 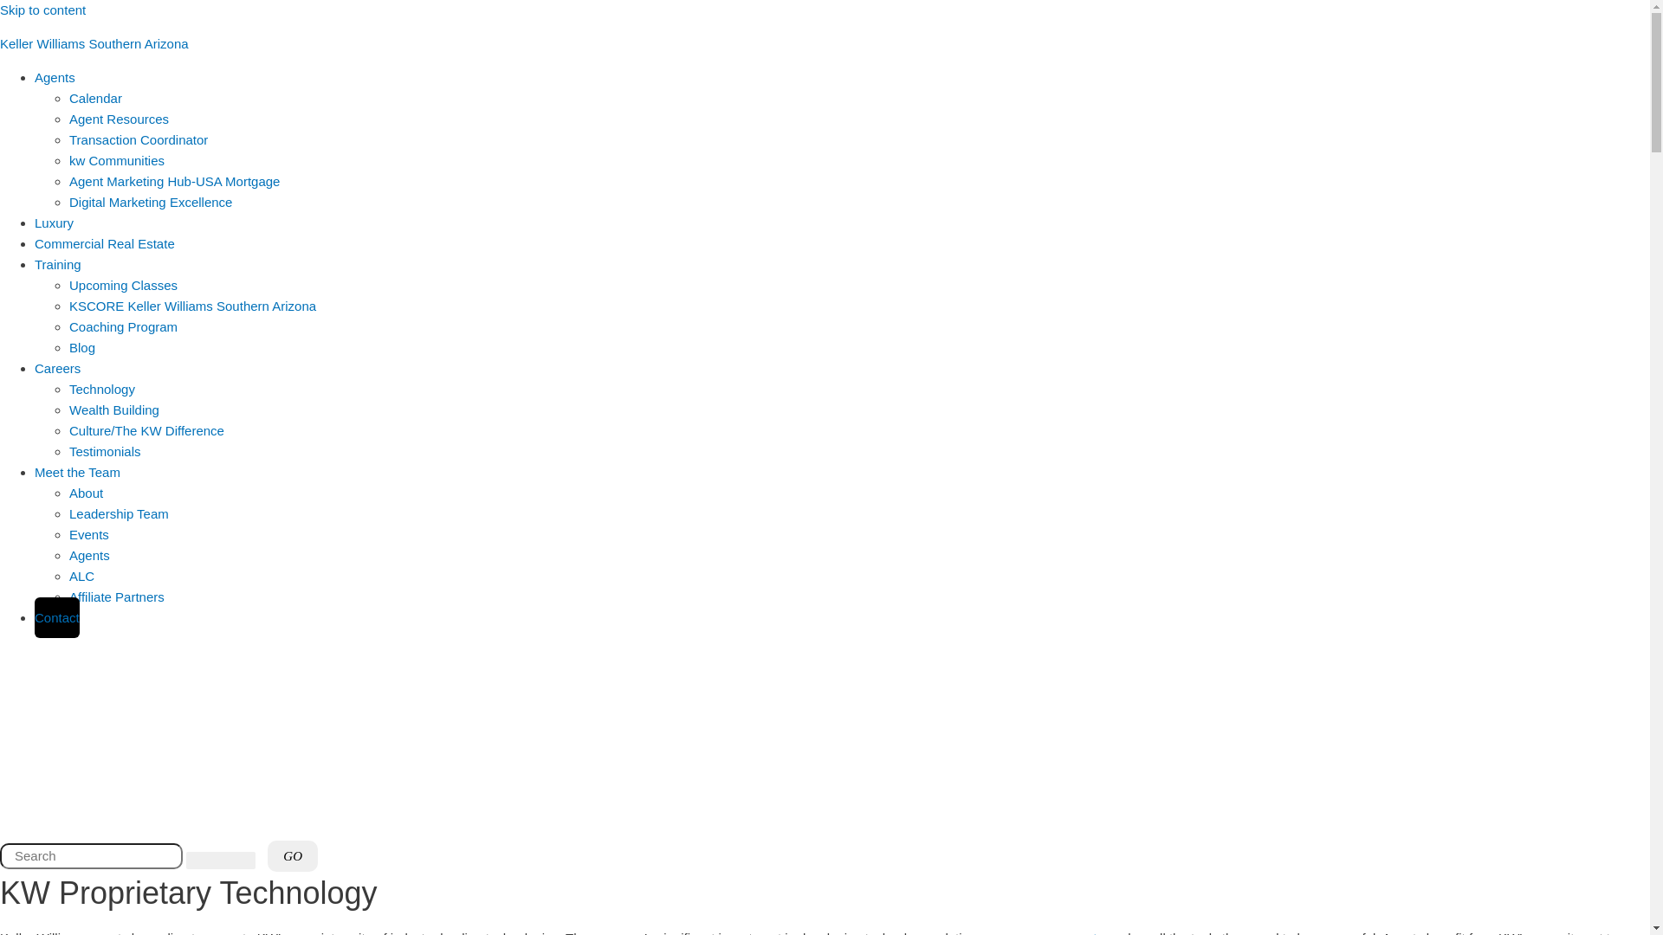 What do you see at coordinates (139, 140) in the screenshot?
I see `Transaction Coordinator` at bounding box center [139, 140].